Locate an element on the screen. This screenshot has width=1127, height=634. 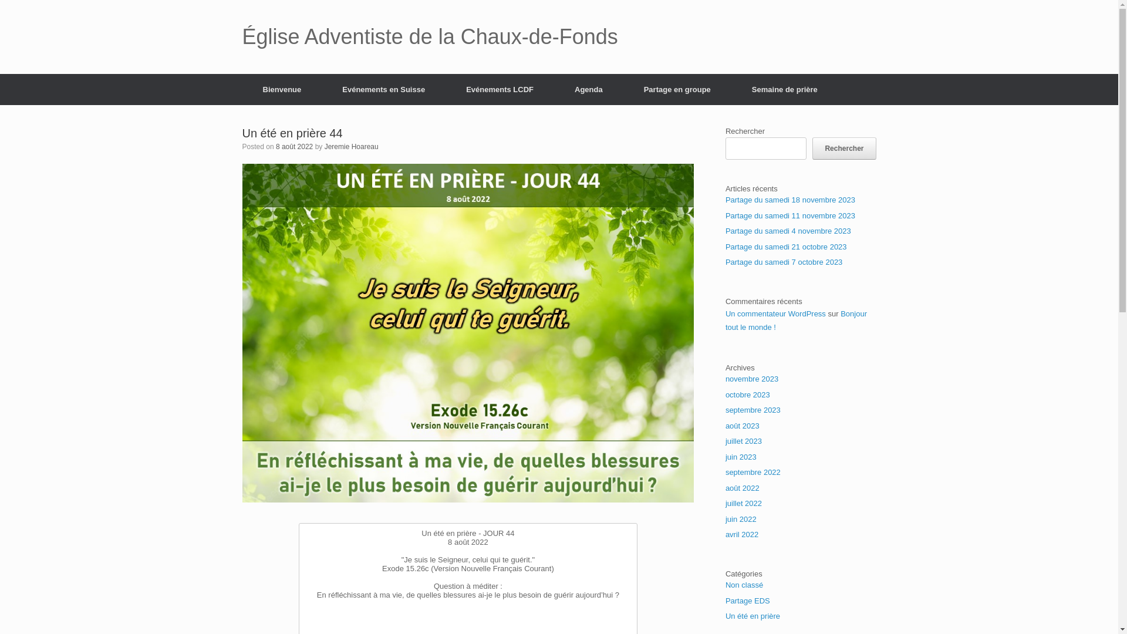
Partage du samedi 7 octobre 2023 is located at coordinates (784, 262).